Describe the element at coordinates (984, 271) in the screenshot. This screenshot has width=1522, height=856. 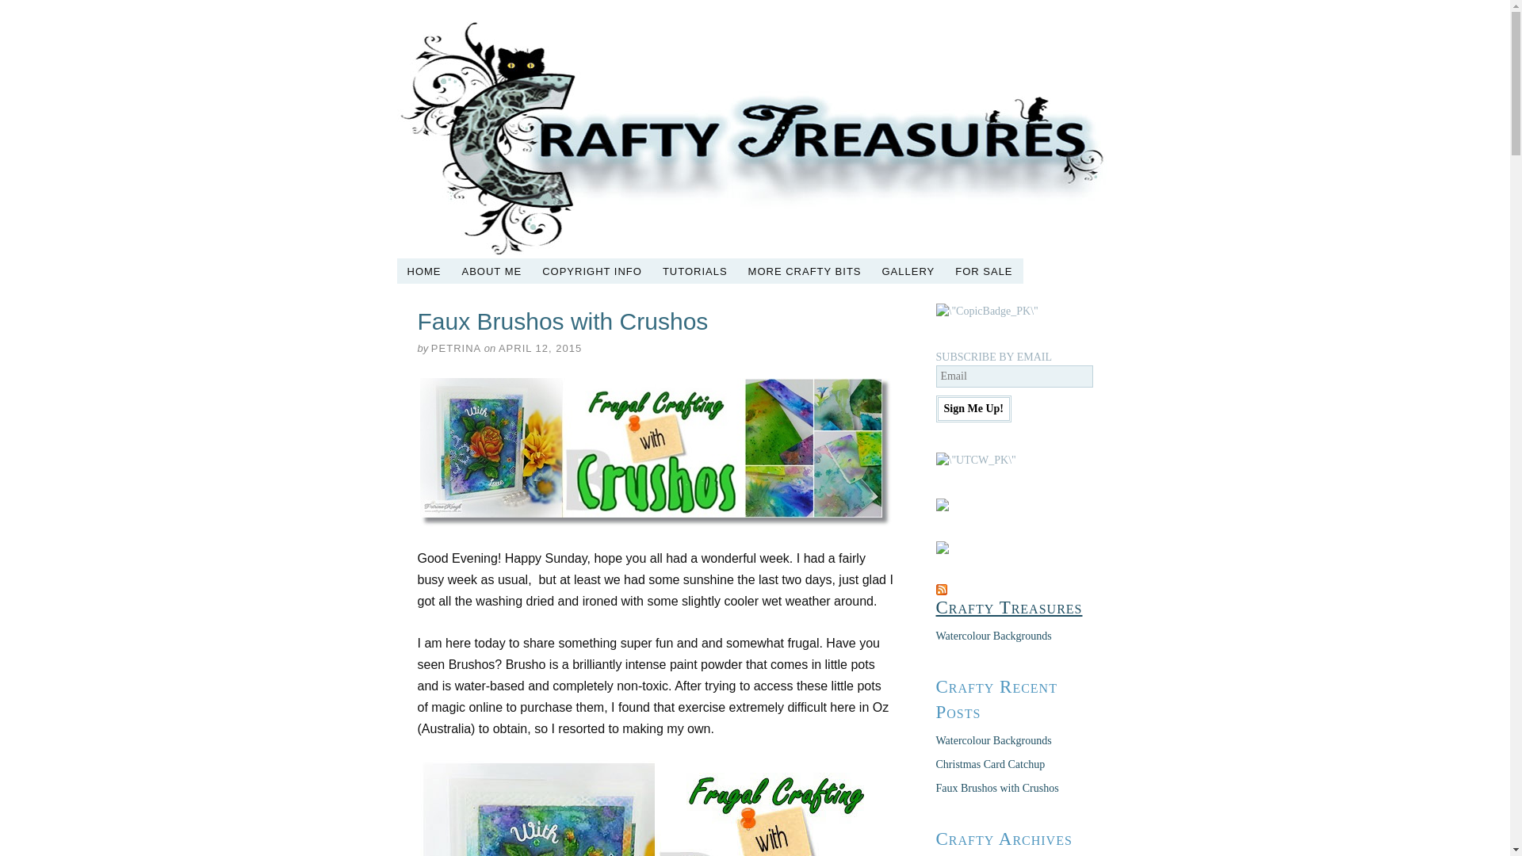
I see `FOR SALE` at that location.